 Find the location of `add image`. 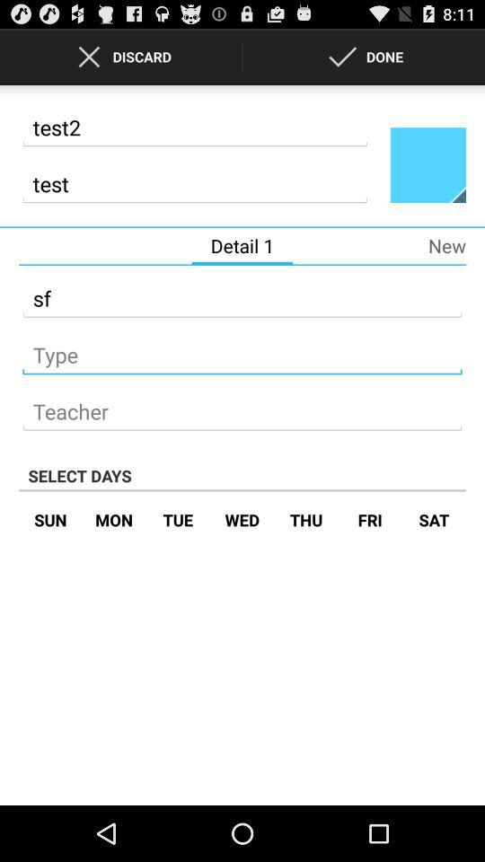

add image is located at coordinates (428, 164).